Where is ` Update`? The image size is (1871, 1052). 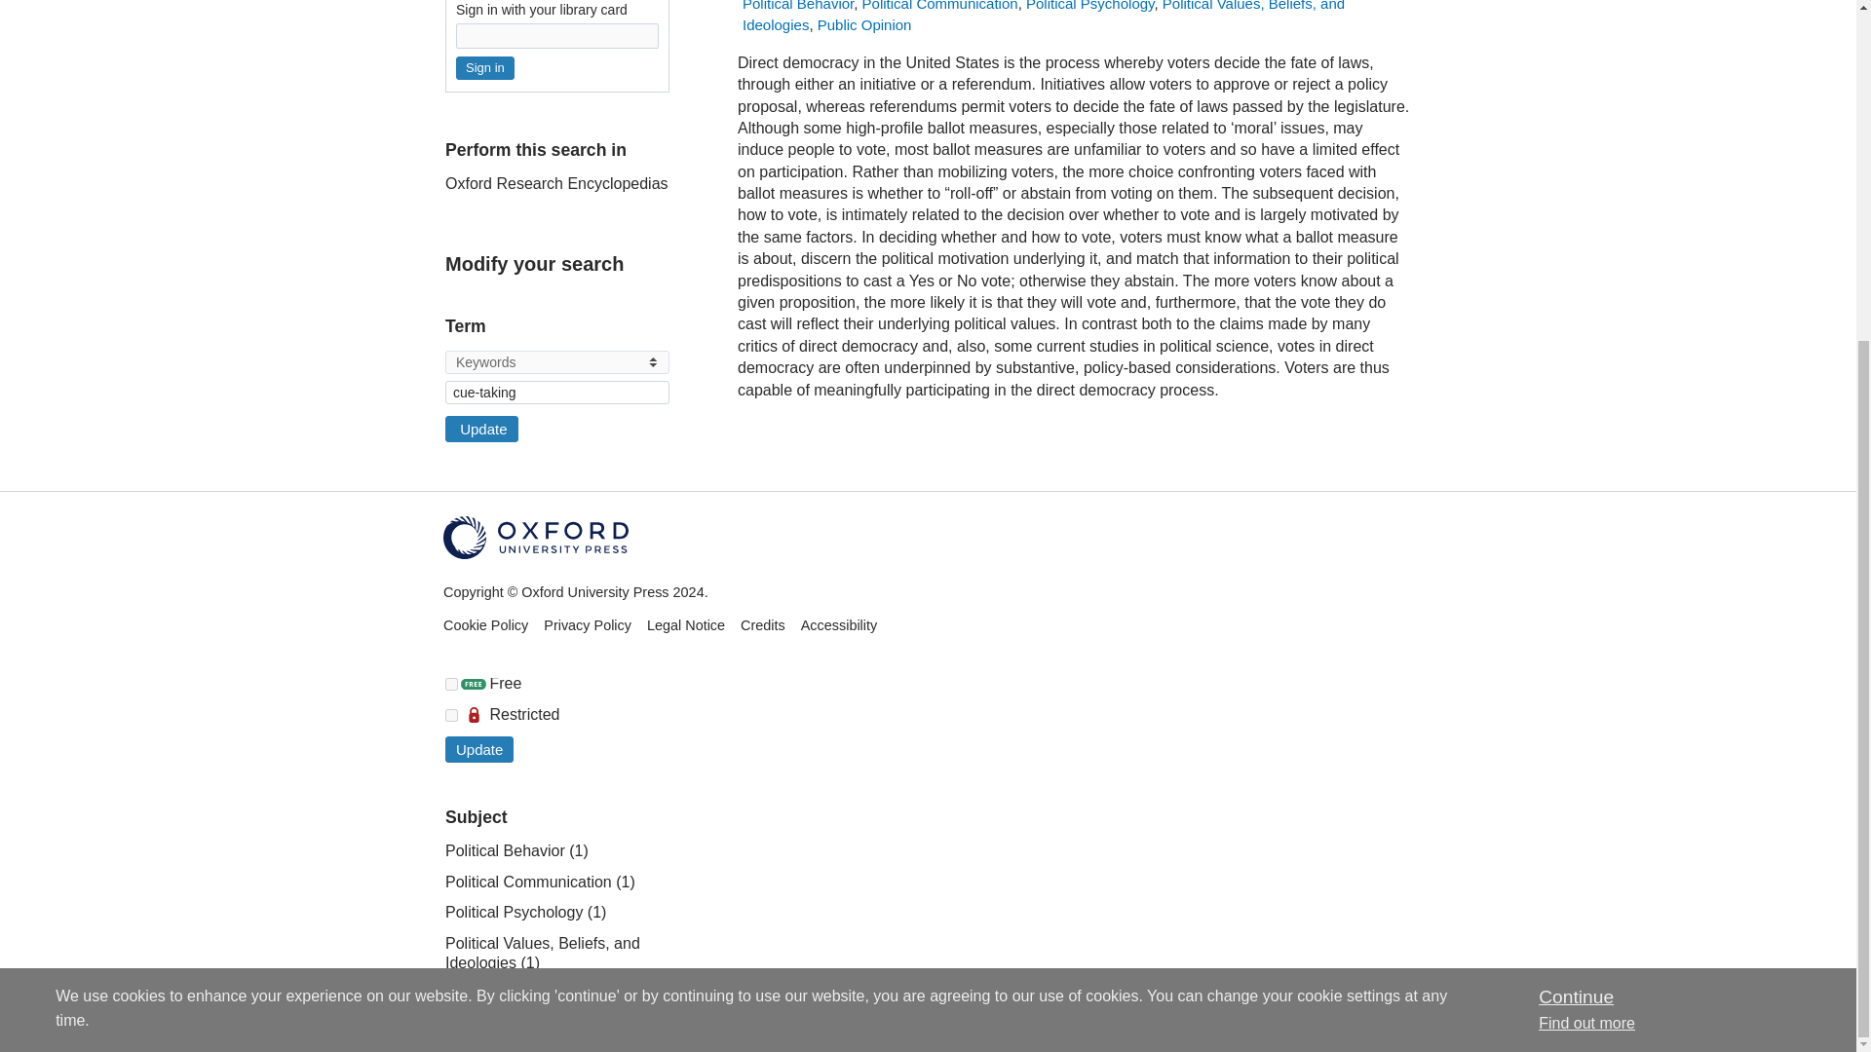  Update is located at coordinates (481, 429).